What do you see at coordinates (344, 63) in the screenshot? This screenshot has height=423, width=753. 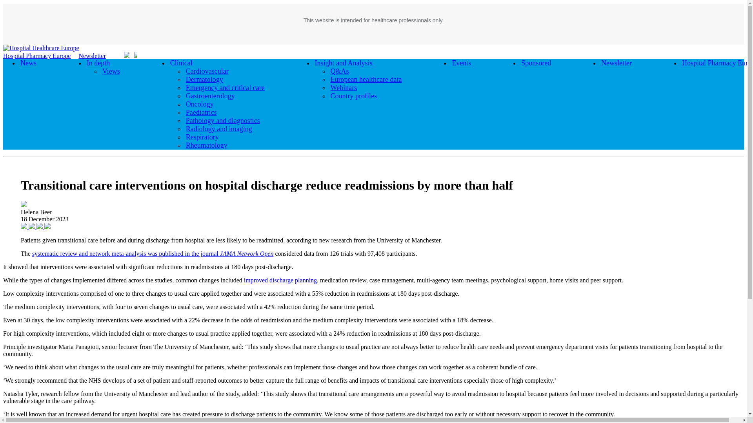 I see `Insight and Analysis` at bounding box center [344, 63].